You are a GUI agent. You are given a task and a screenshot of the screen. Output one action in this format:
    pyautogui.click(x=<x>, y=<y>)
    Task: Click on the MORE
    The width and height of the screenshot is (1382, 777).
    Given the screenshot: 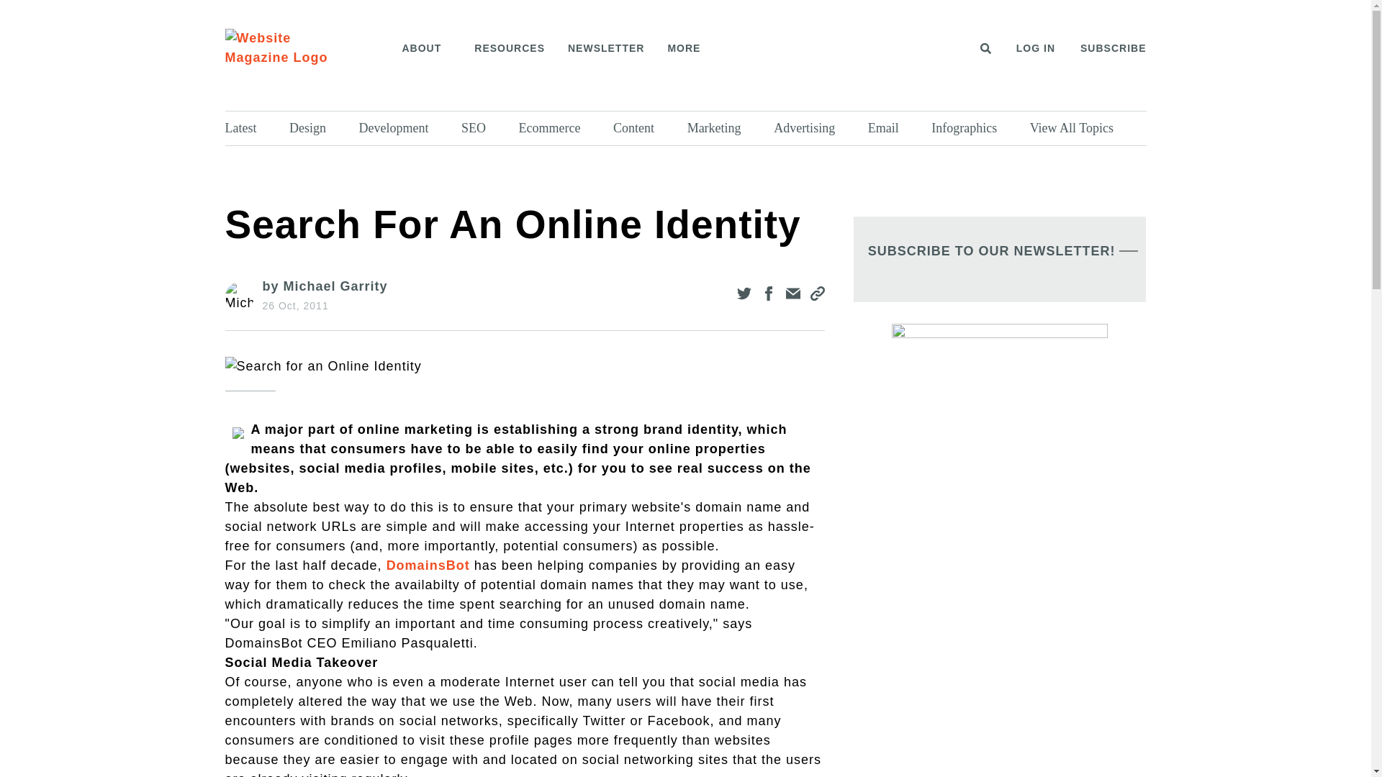 What is the action you would take?
    pyautogui.click(x=688, y=49)
    